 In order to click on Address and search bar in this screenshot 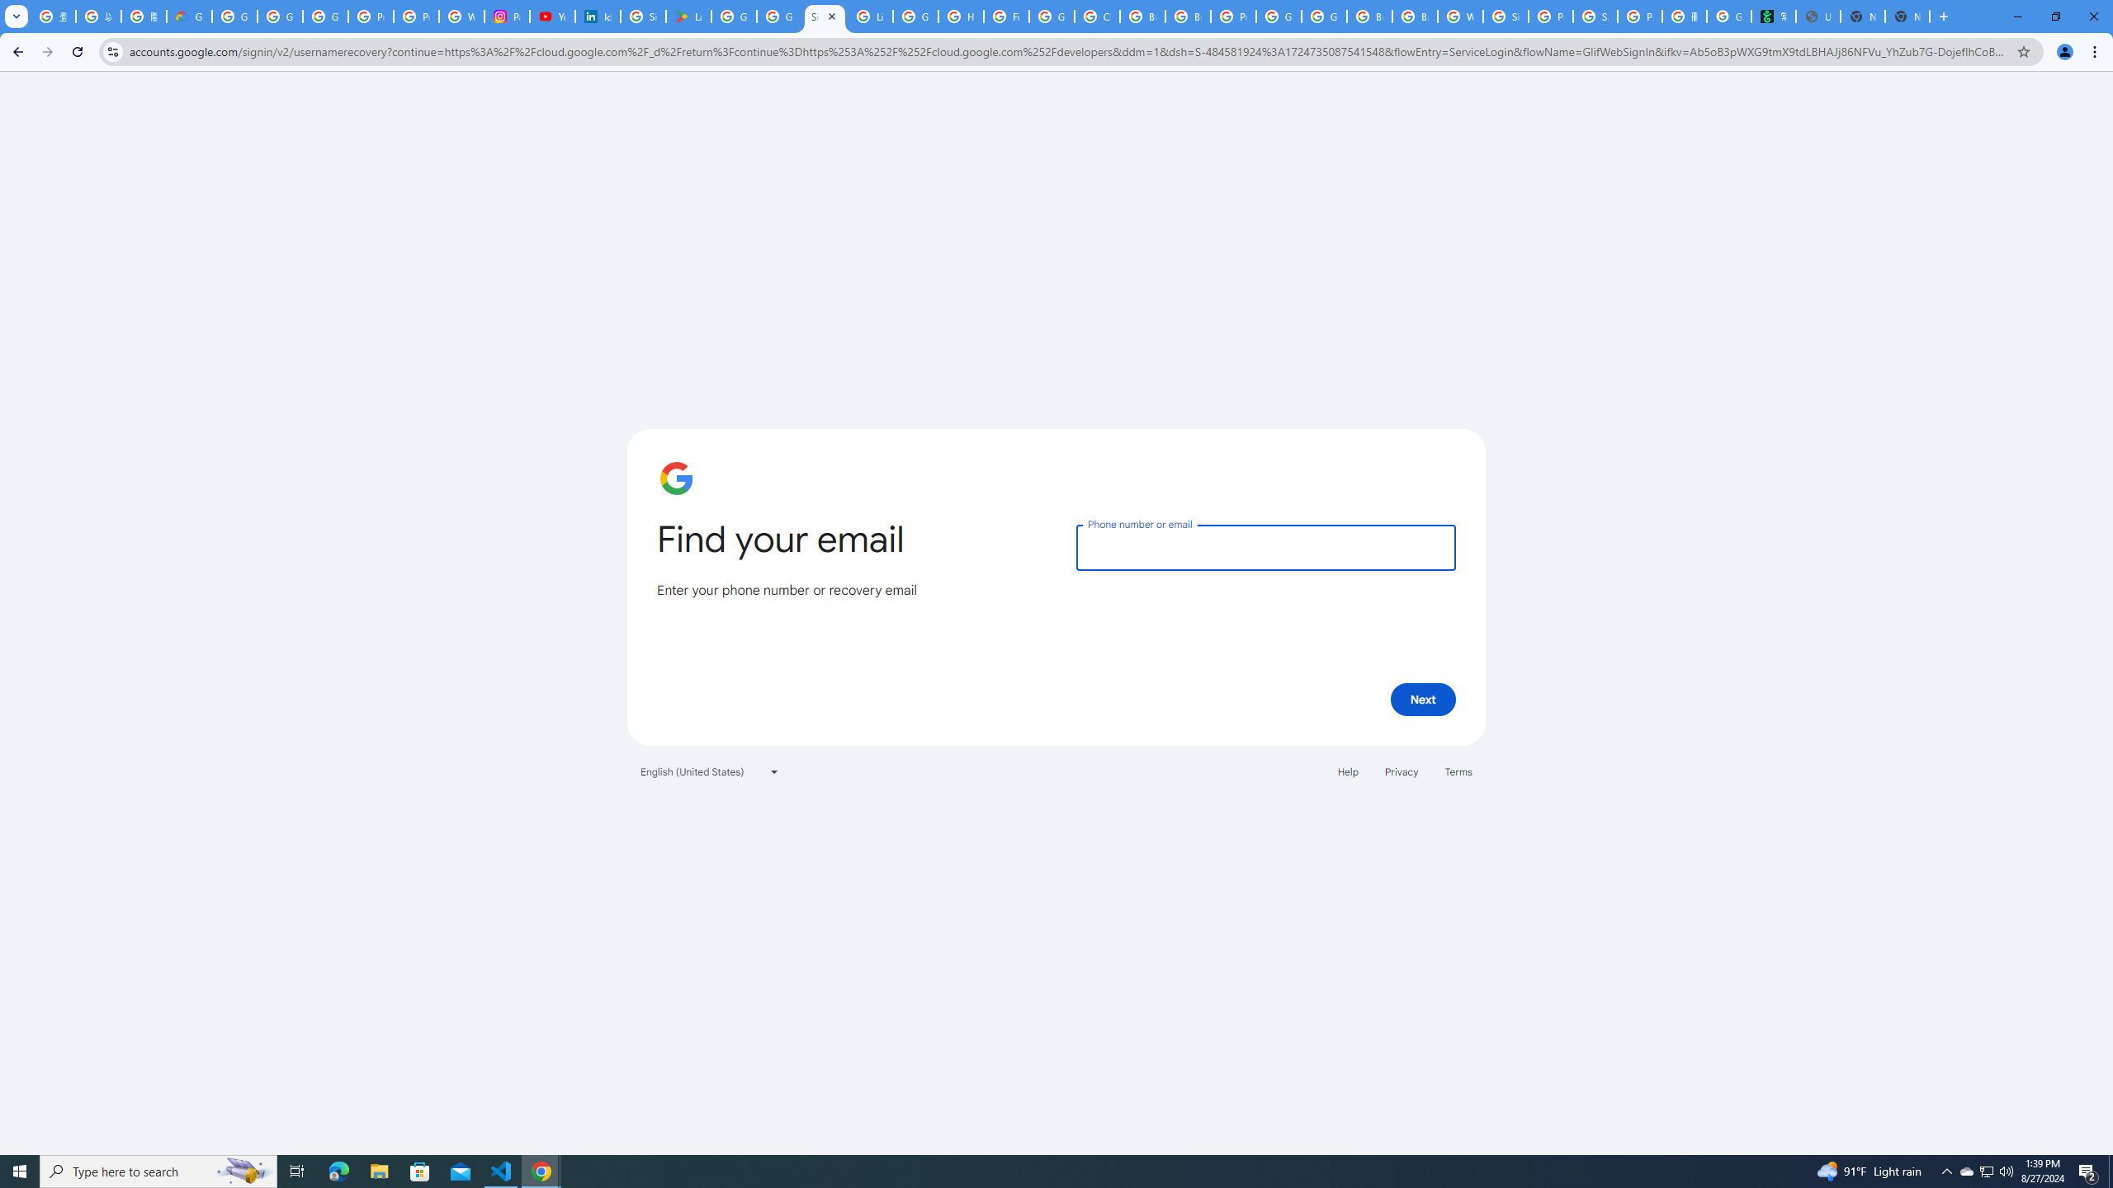, I will do `click(1068, 51)`.